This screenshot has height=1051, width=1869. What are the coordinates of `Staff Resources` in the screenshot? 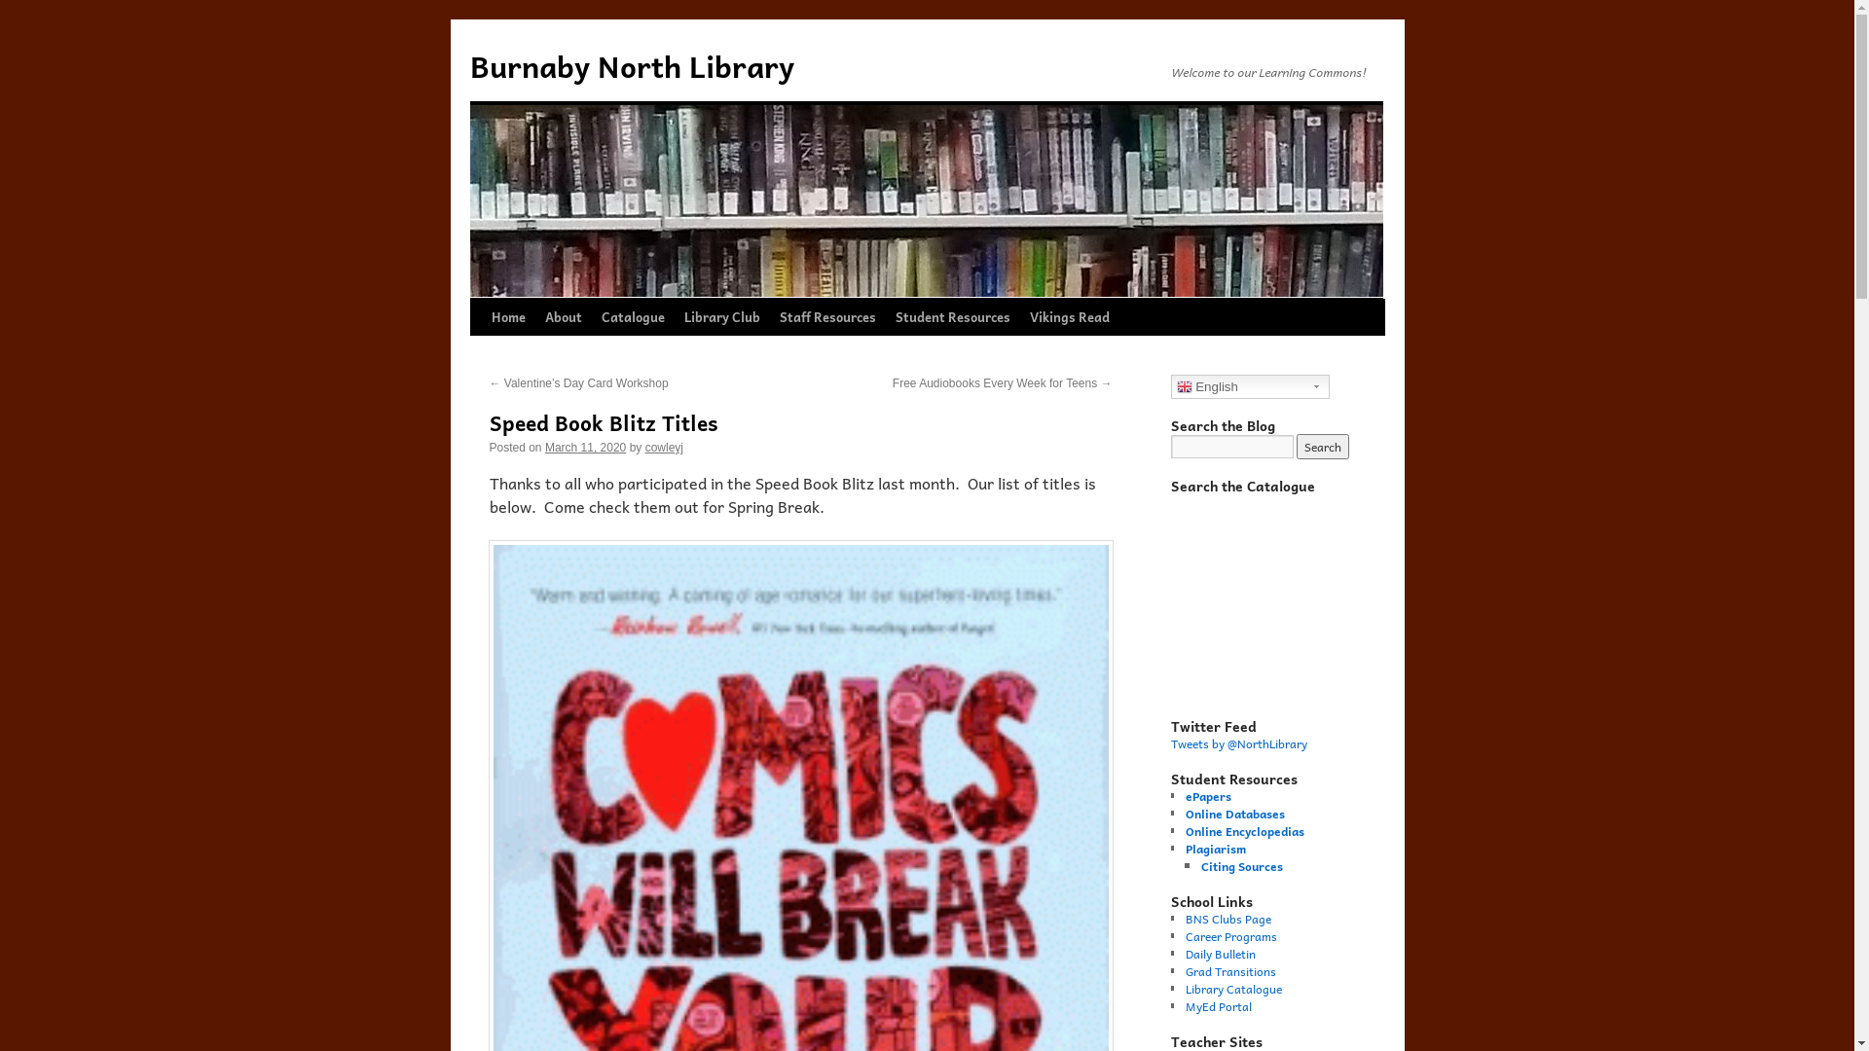 It's located at (827, 317).